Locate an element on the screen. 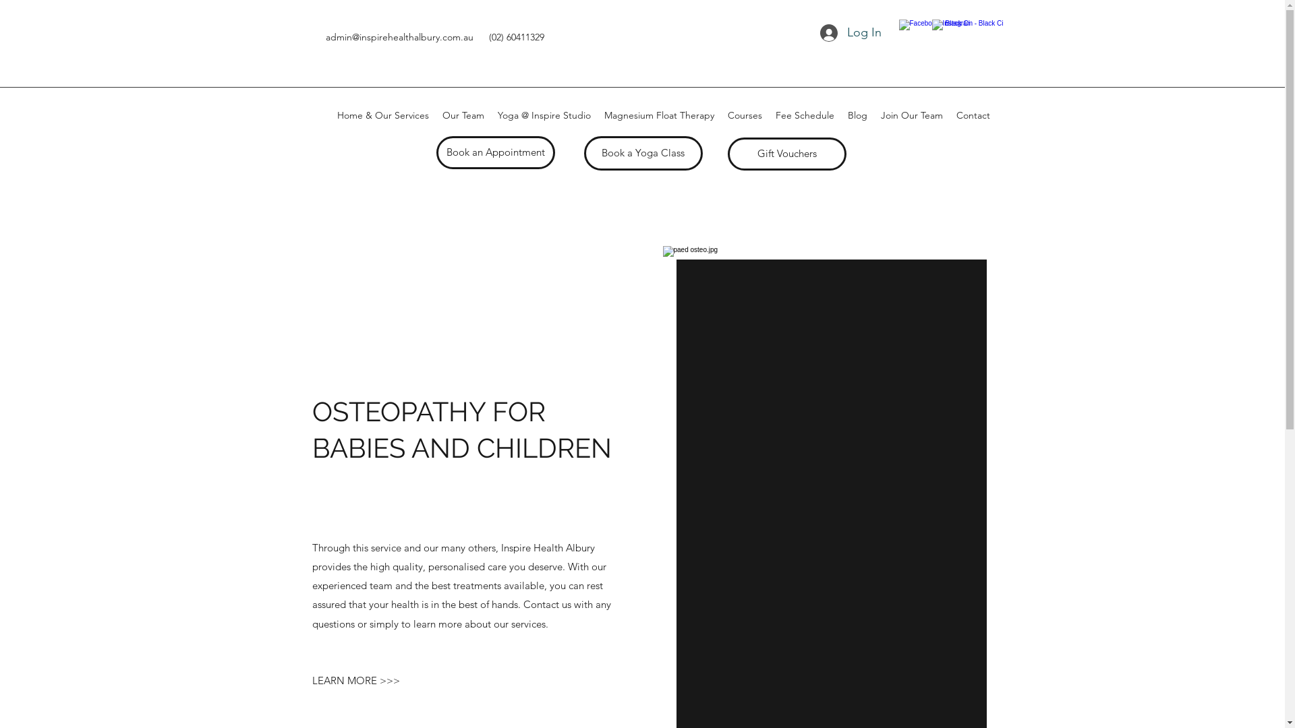  Join Our Team is located at coordinates (912, 116).